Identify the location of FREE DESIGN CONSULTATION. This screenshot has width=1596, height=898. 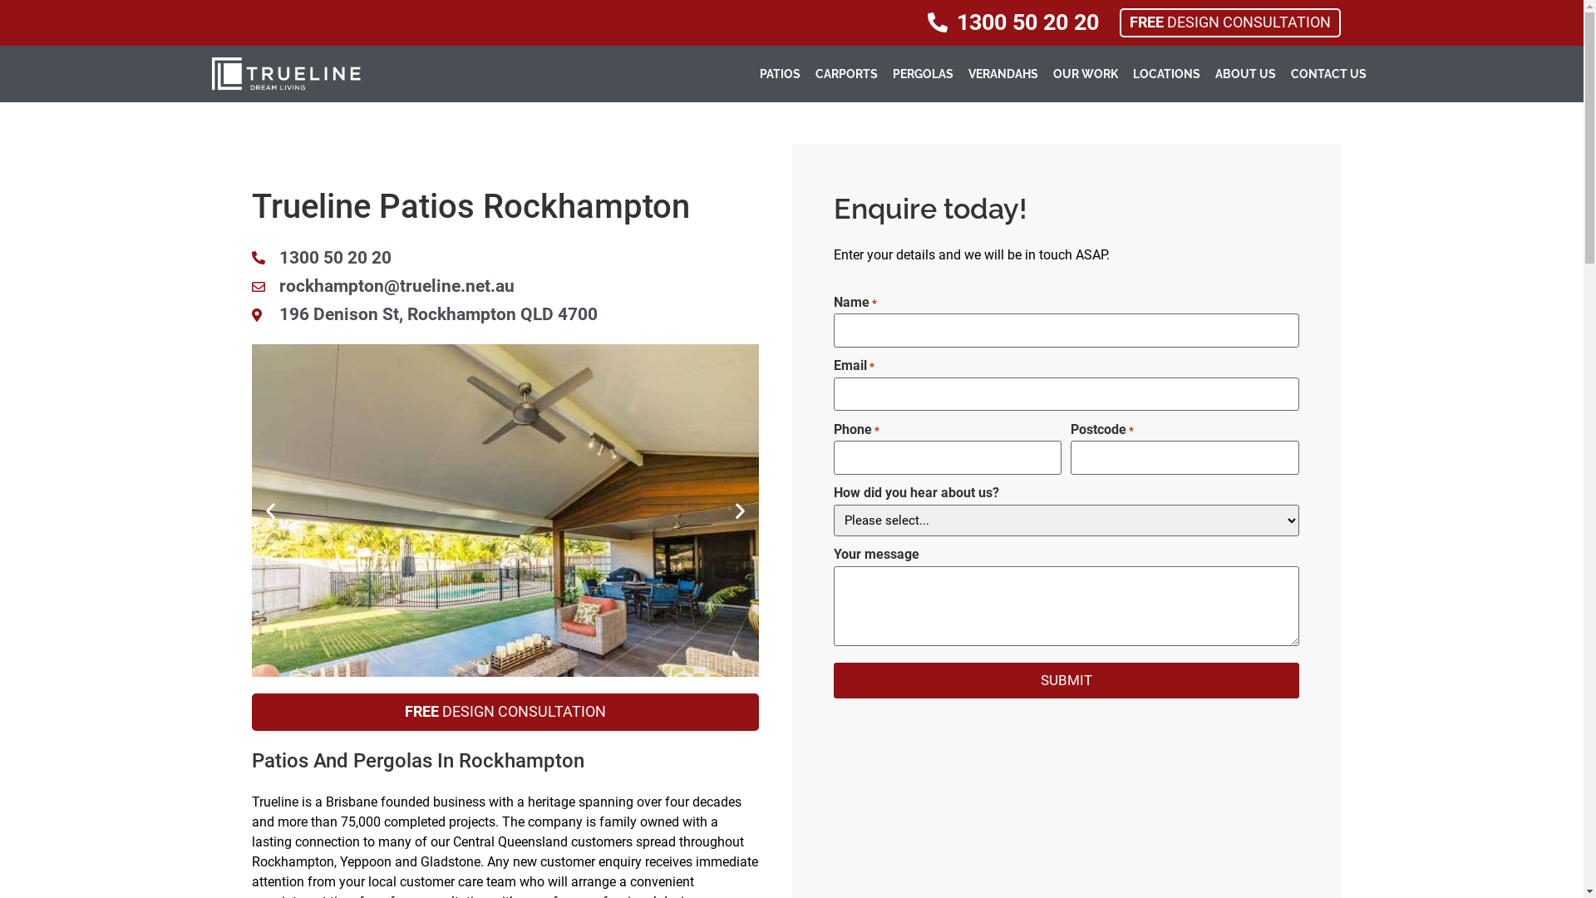
(1229, 23).